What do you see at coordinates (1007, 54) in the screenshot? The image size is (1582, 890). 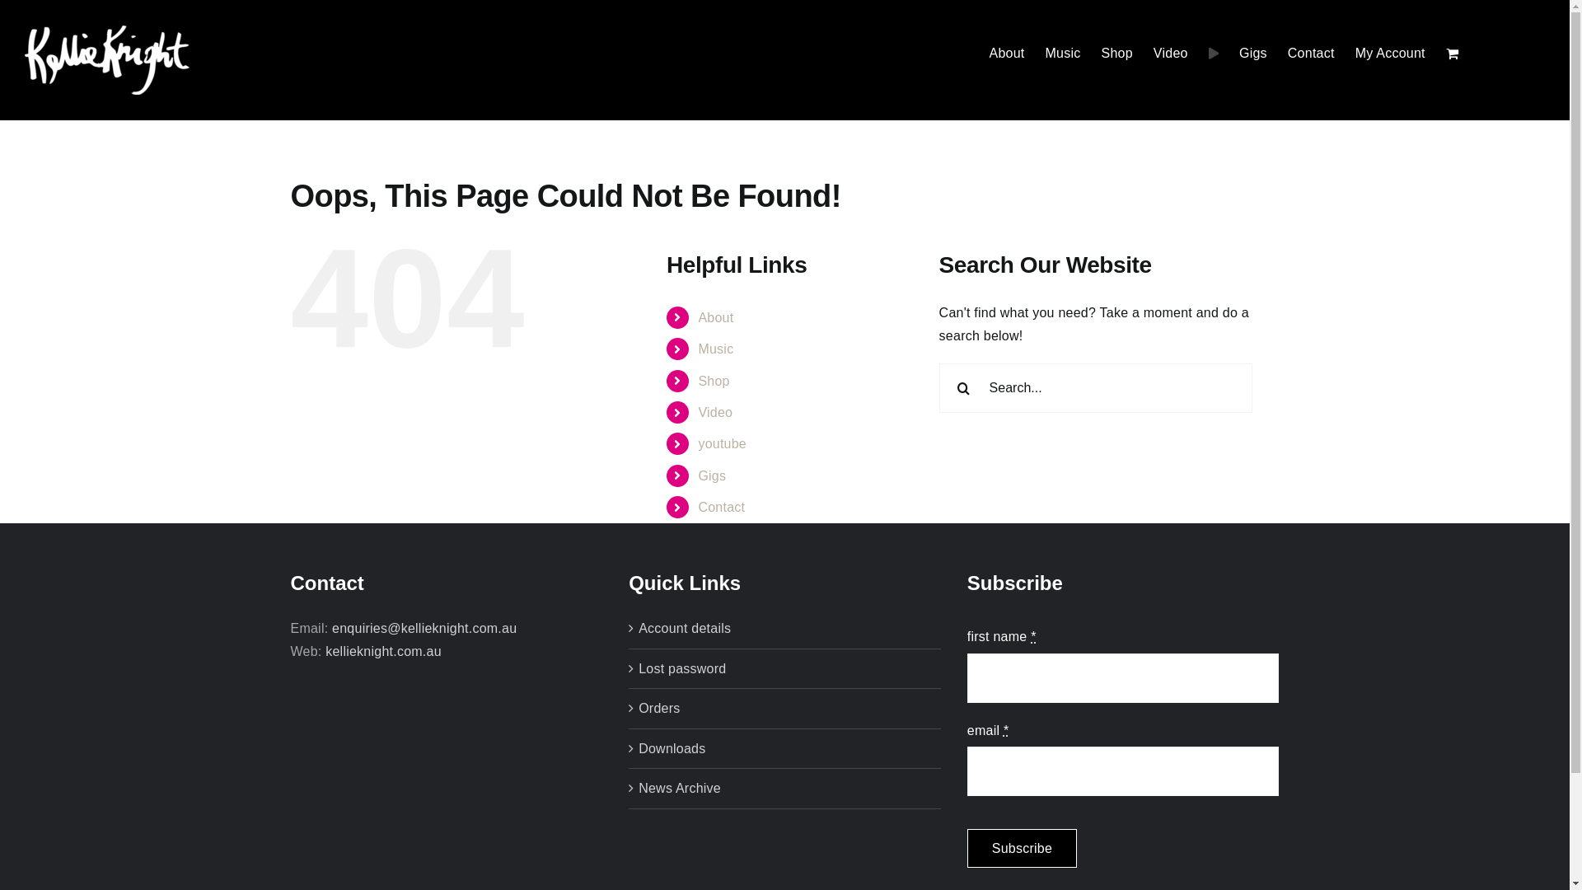 I see `About` at bounding box center [1007, 54].